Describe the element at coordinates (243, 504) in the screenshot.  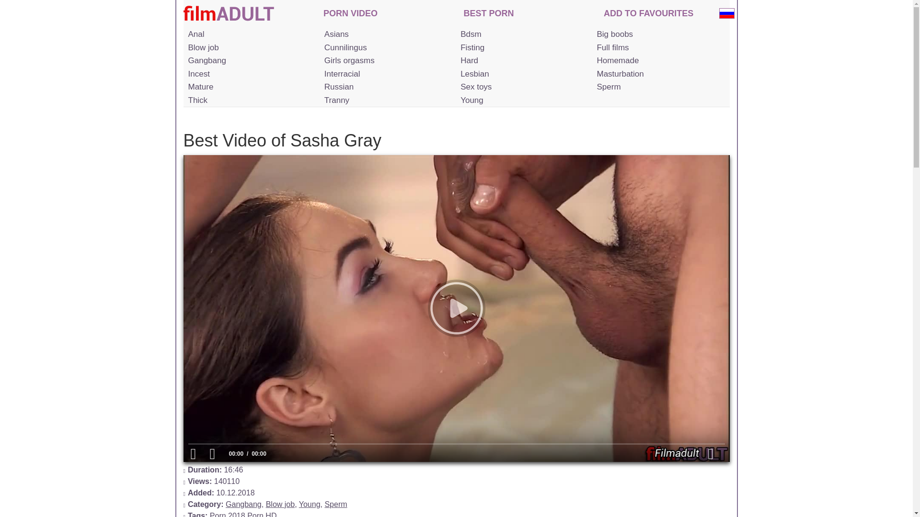
I see `Gangbang` at that location.